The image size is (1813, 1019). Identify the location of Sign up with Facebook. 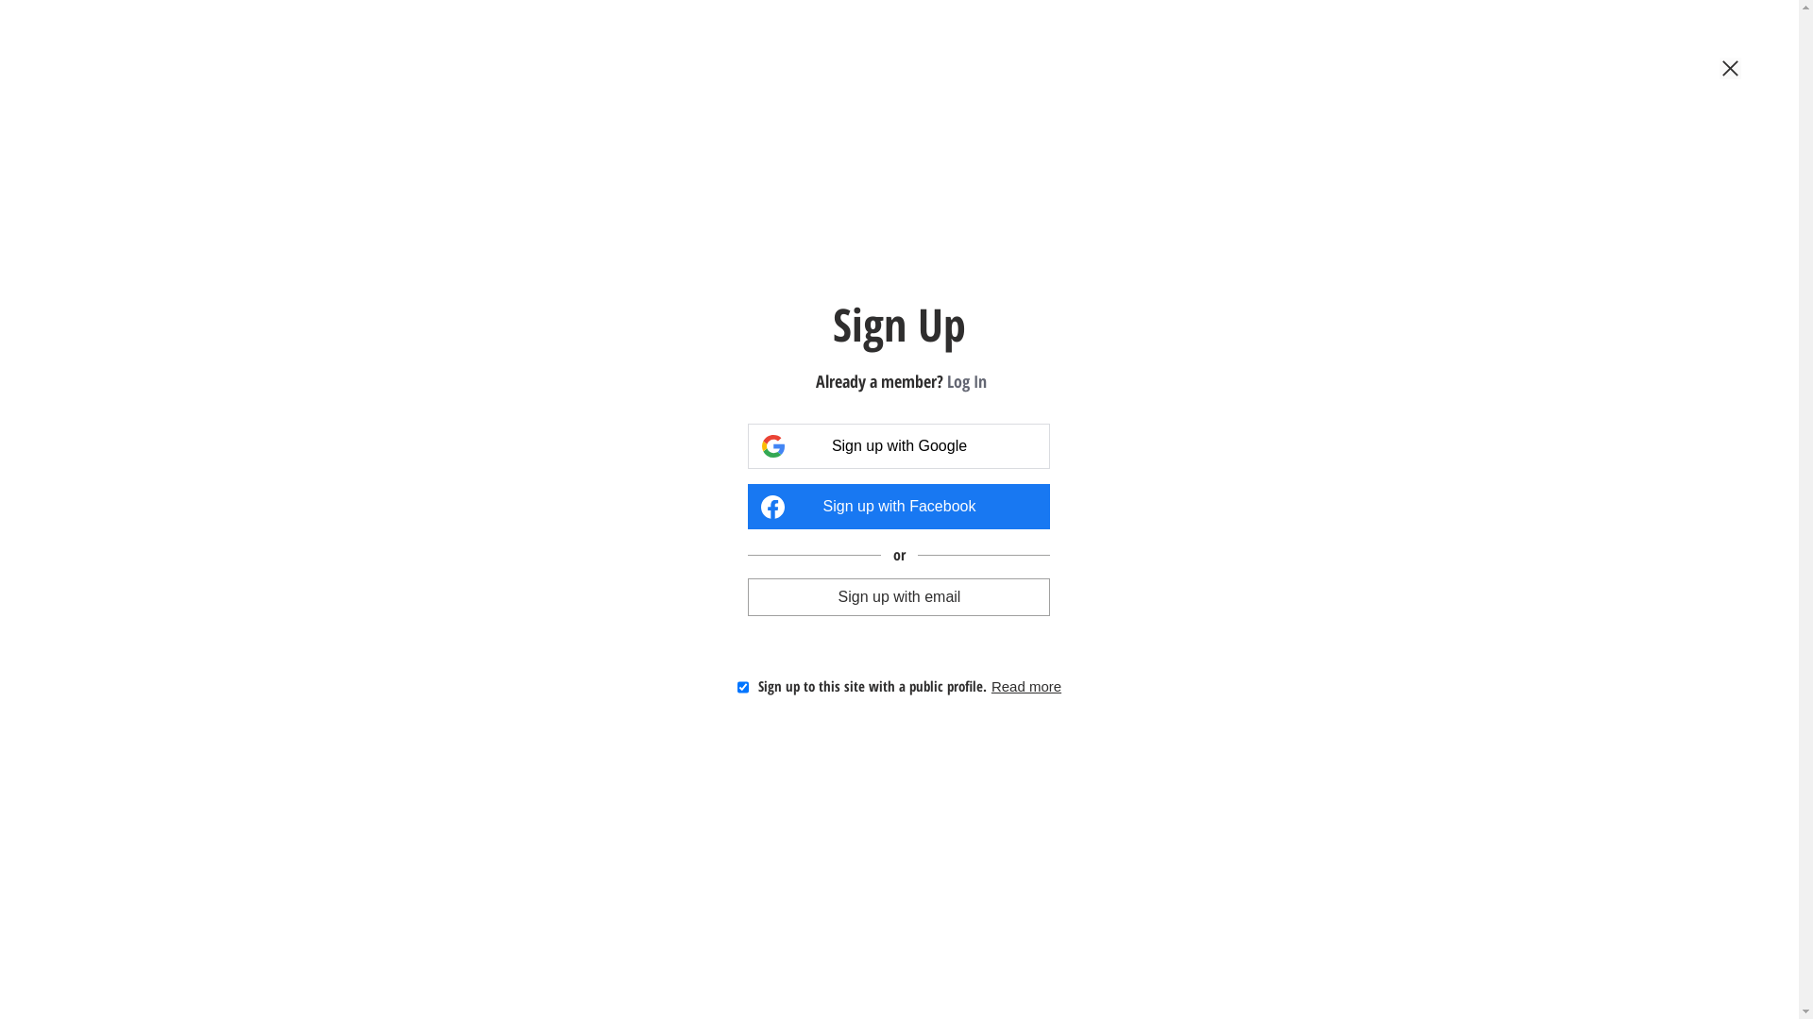
(899, 507).